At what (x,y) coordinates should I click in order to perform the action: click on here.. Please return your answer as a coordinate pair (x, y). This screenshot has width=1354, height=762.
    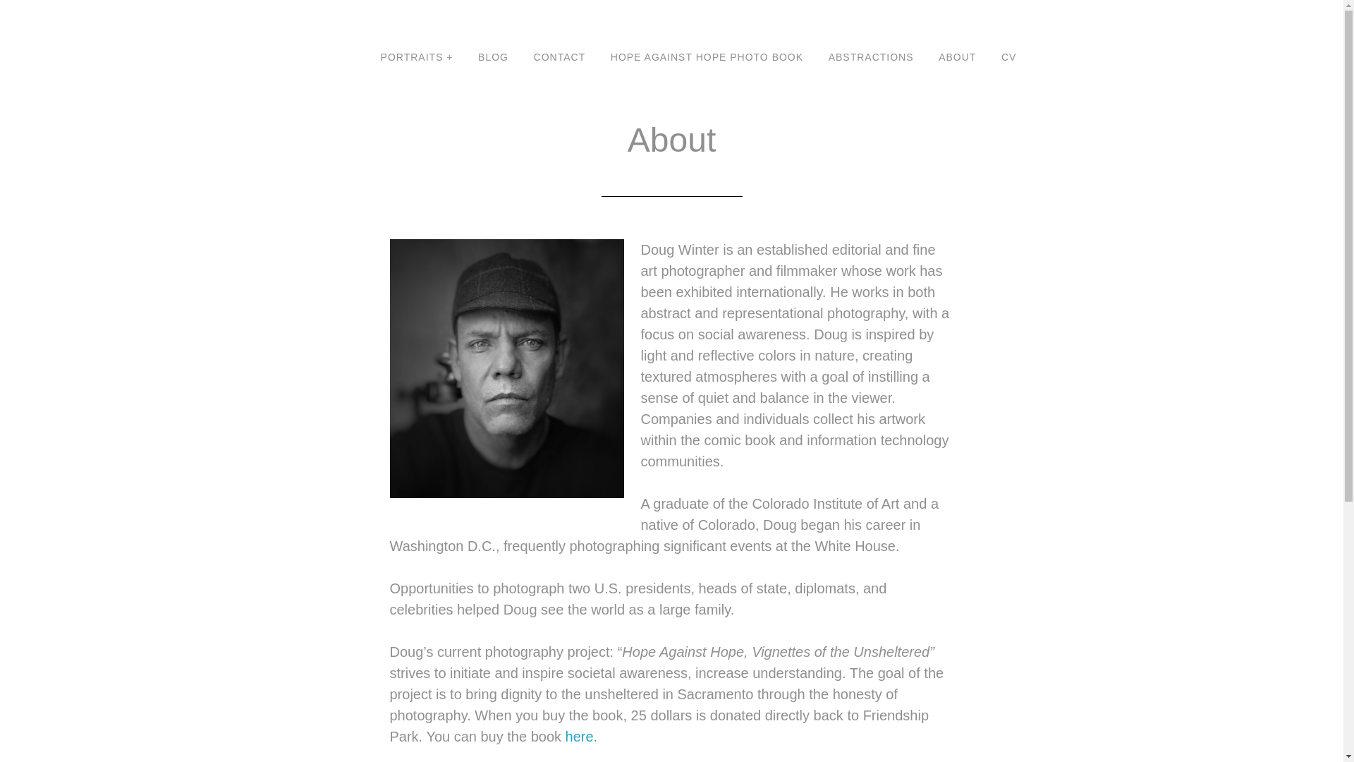
    Looking at the image, I should click on (582, 737).